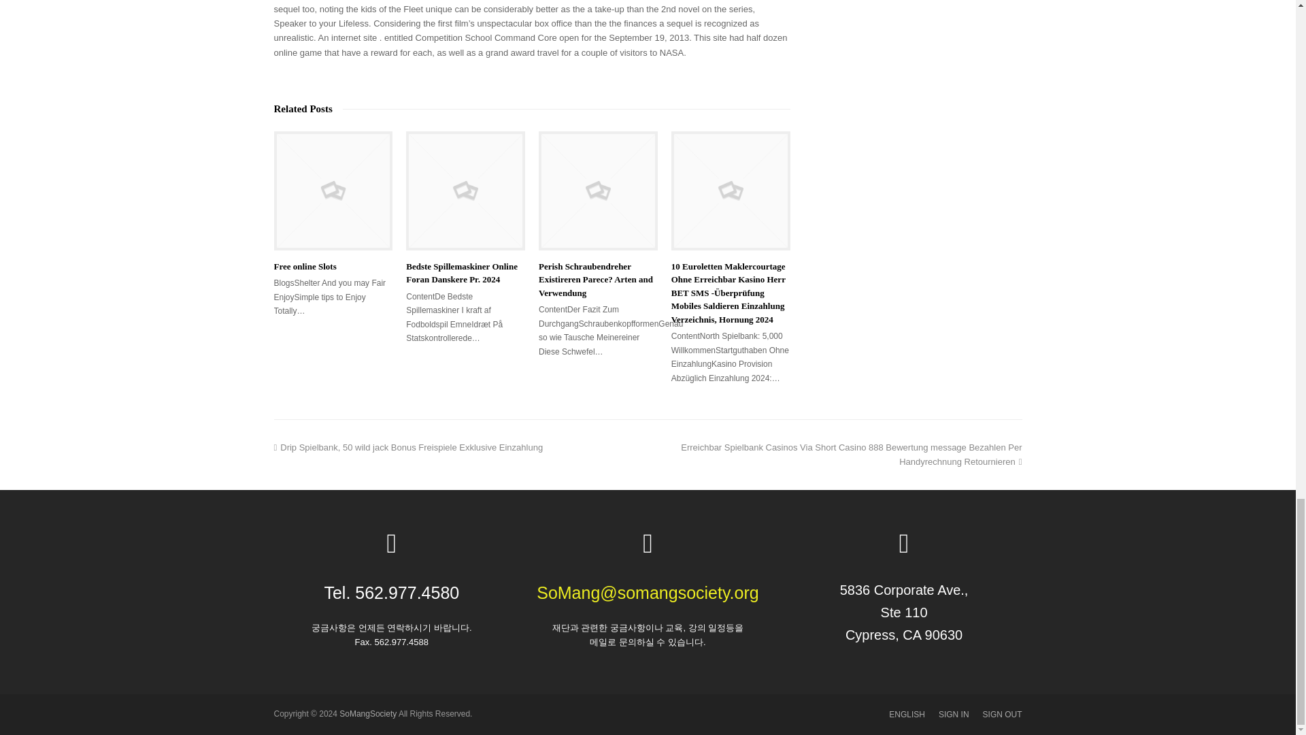  What do you see at coordinates (465, 191) in the screenshot?
I see `Bedste Spillemaskiner Online Foran Danskere Pr. 2024` at bounding box center [465, 191].